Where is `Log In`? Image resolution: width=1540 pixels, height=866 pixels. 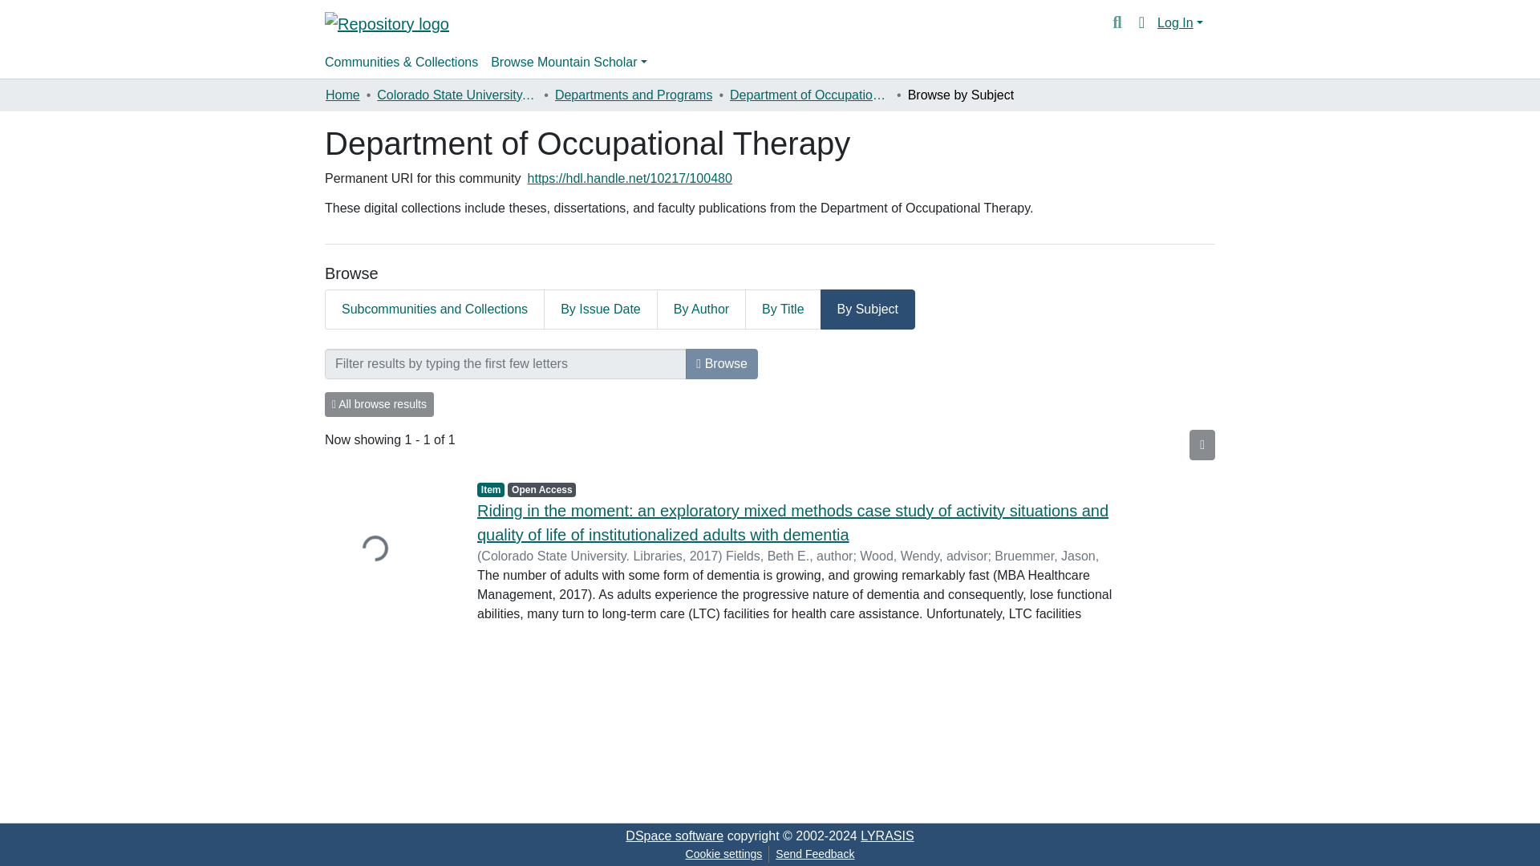 Log In is located at coordinates (1180, 22).